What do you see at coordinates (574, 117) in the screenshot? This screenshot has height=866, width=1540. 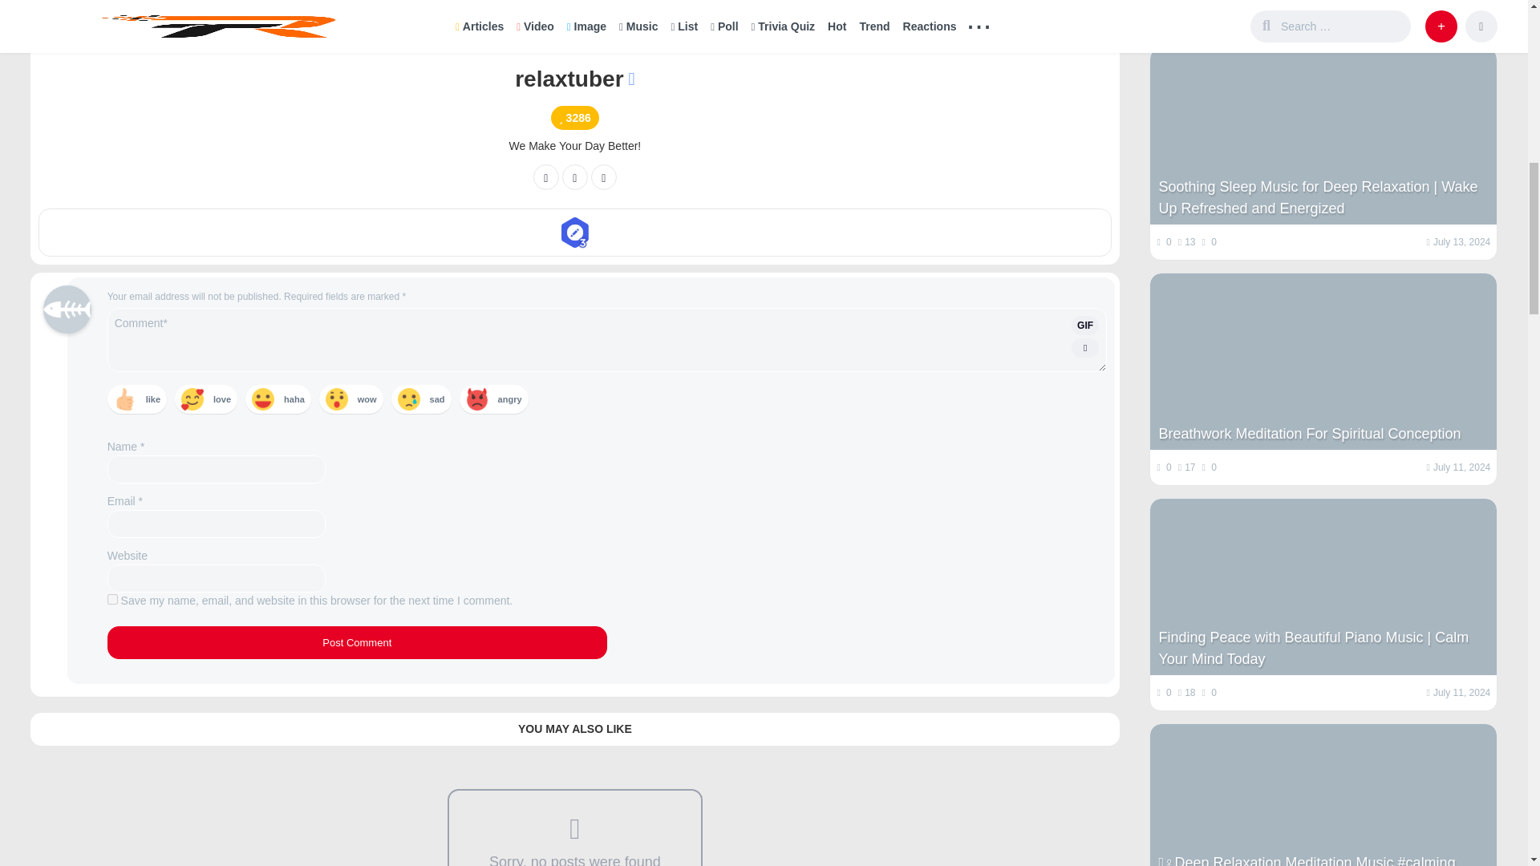 I see `Points` at bounding box center [574, 117].